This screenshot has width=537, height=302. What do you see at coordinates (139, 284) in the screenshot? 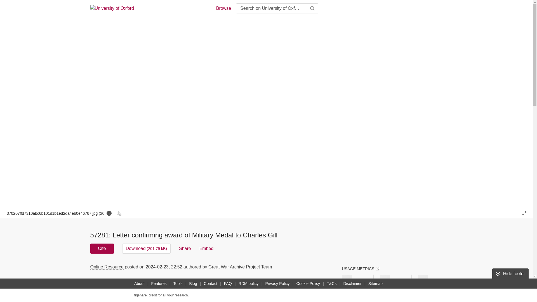
I see `About` at bounding box center [139, 284].